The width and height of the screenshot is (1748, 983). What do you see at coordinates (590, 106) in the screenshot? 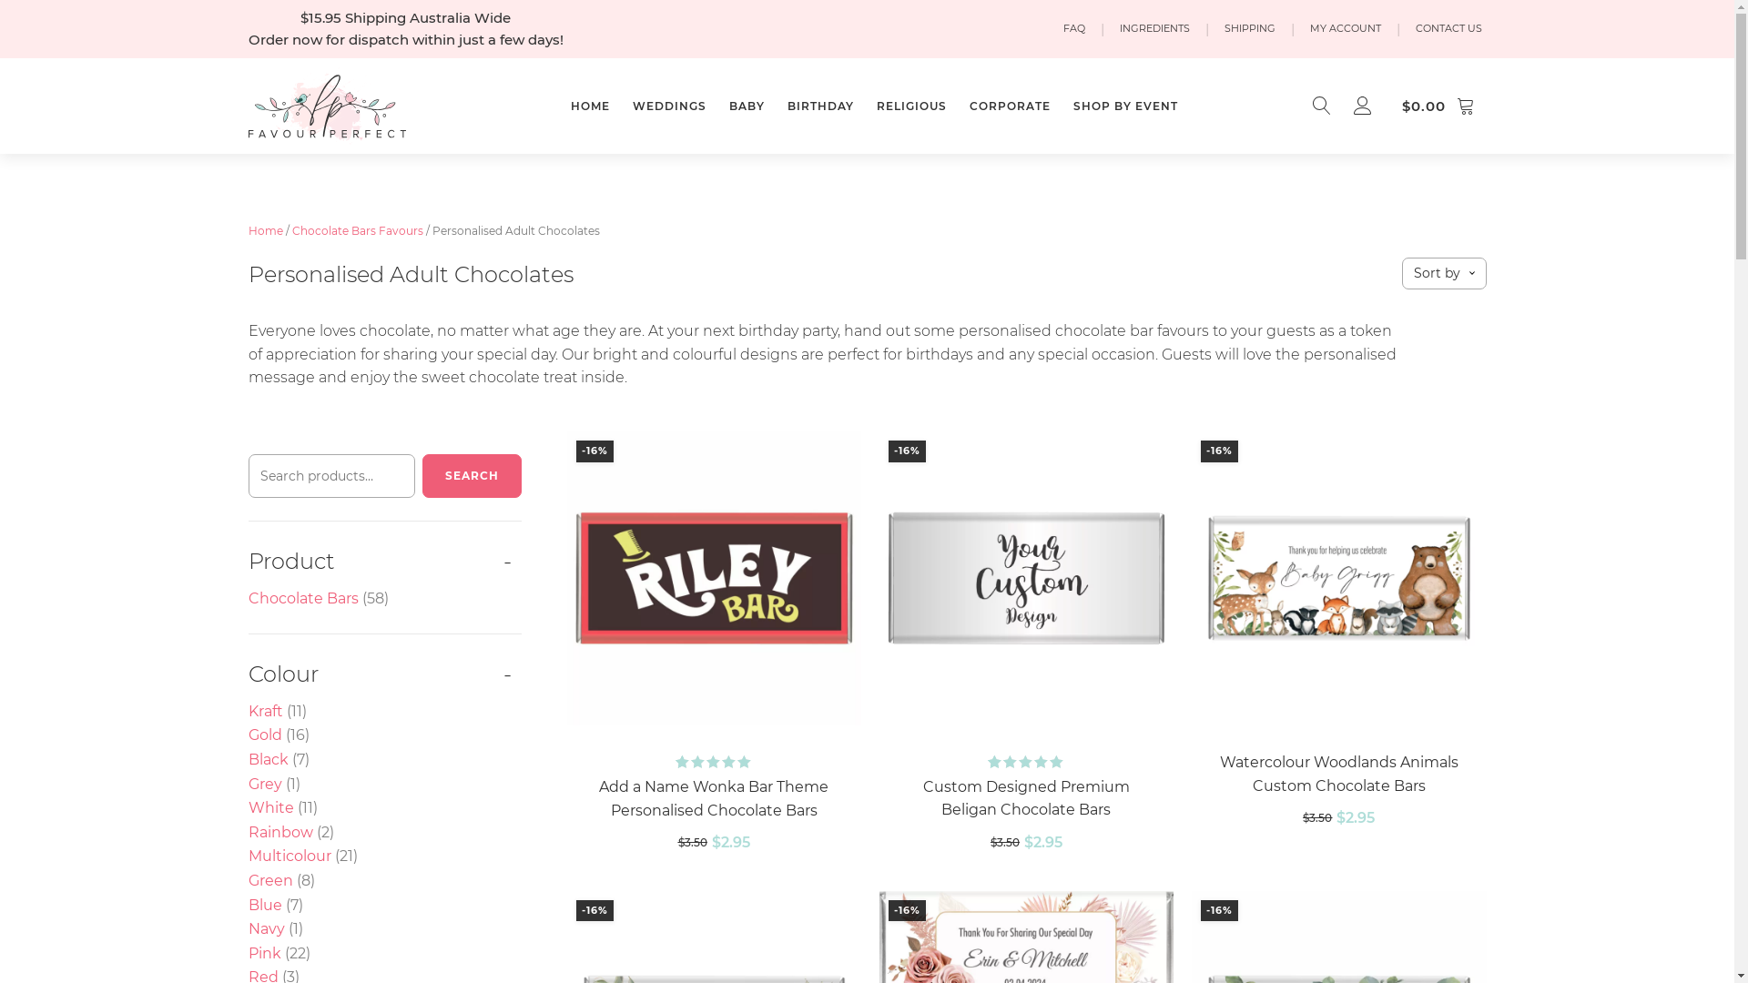
I see `HOME` at bounding box center [590, 106].